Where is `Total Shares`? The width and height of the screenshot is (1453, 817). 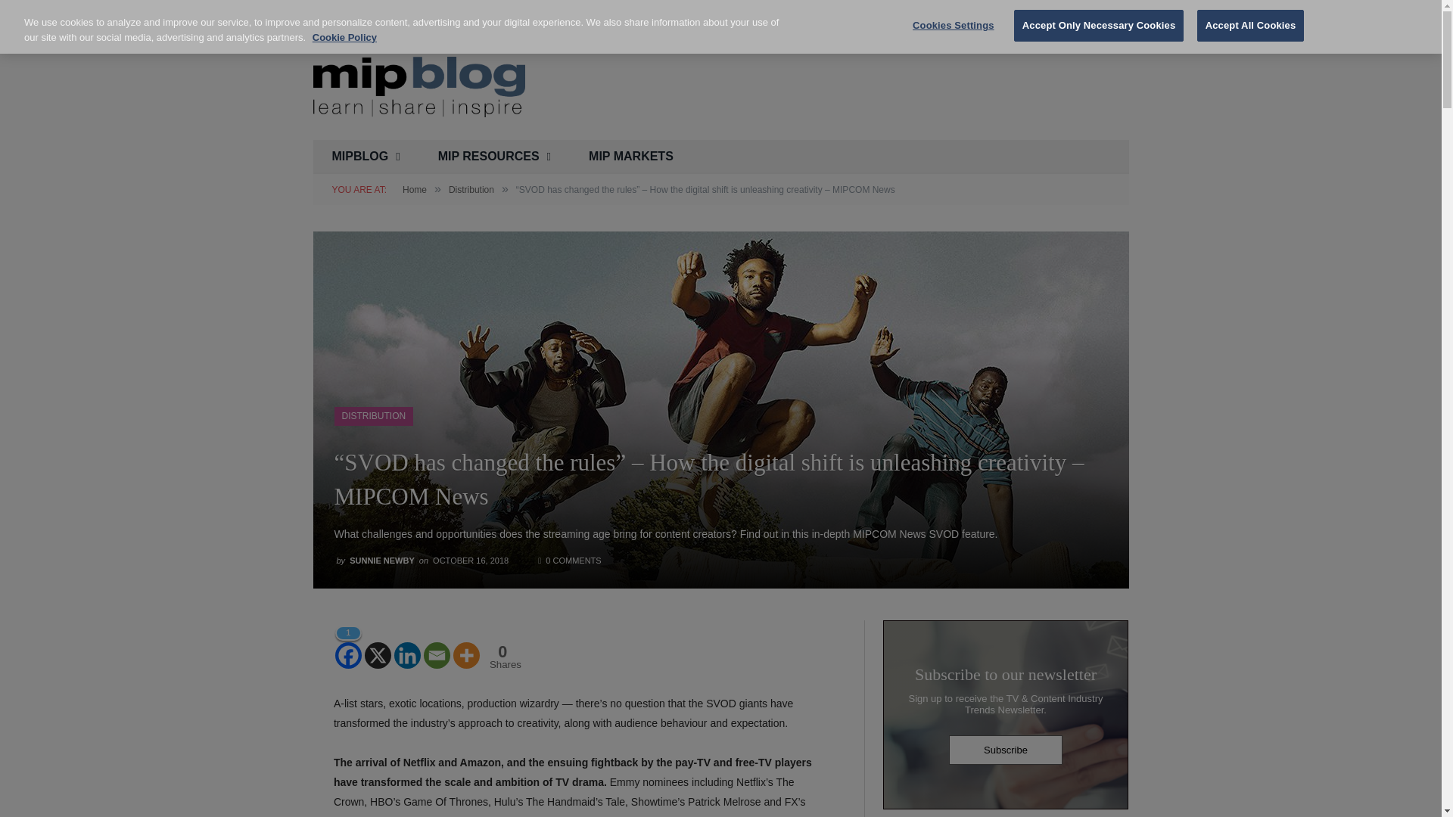
Total Shares is located at coordinates (502, 657).